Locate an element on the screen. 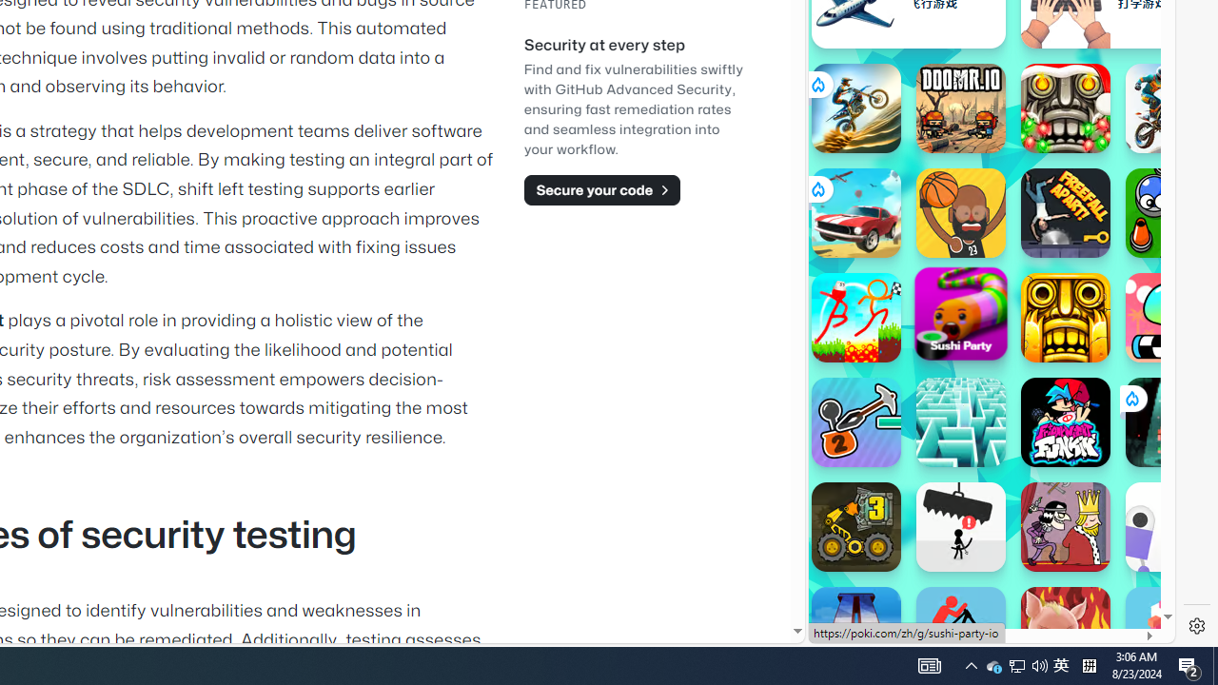 This screenshot has height=685, width=1218. Hills of Steel Hills of Steel poki.com is located at coordinates (898, 233).